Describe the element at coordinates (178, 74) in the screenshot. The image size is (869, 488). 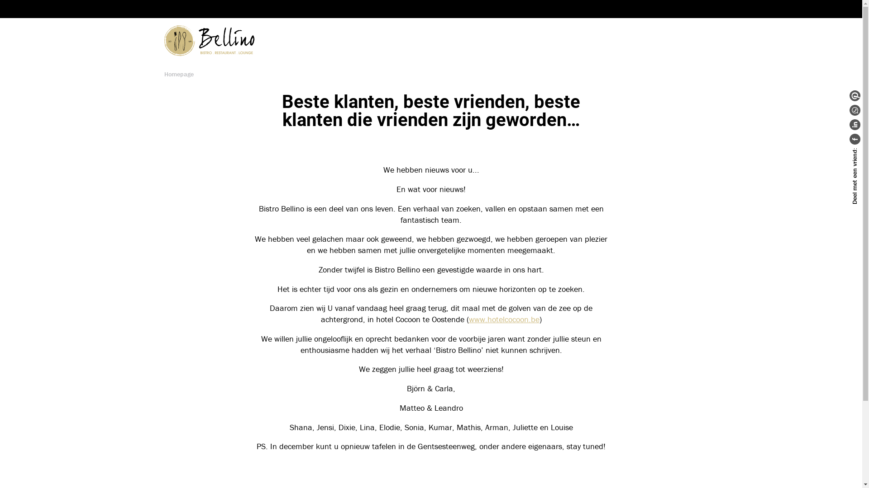
I see `Homepage` at that location.